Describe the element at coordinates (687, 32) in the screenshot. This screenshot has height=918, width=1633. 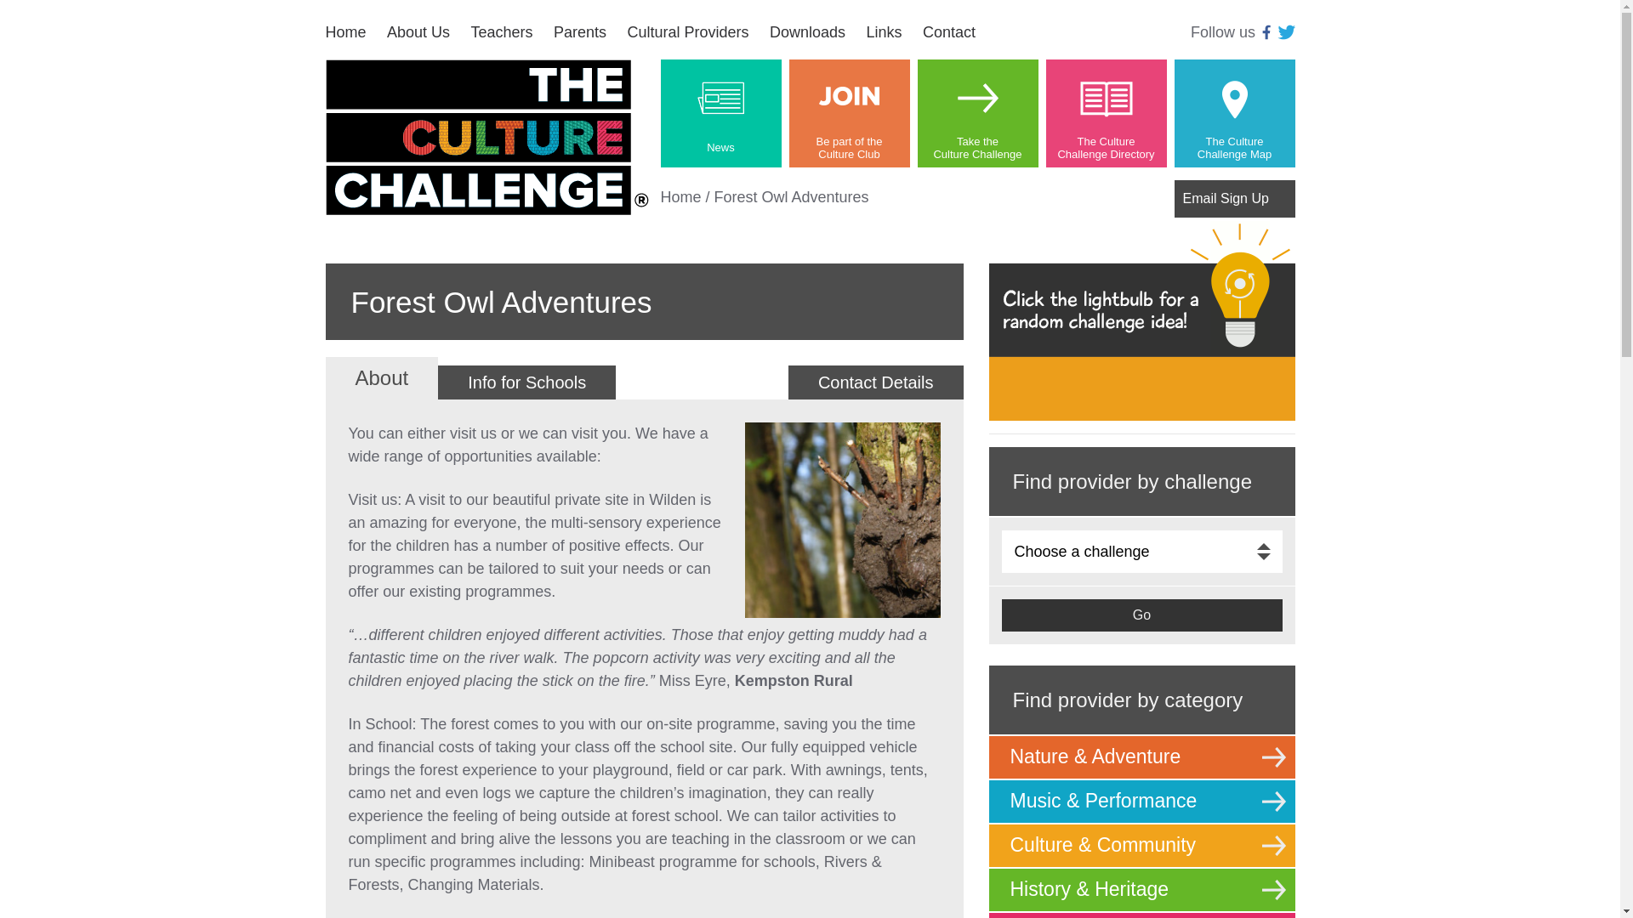
I see `The Culture Challenge` at that location.